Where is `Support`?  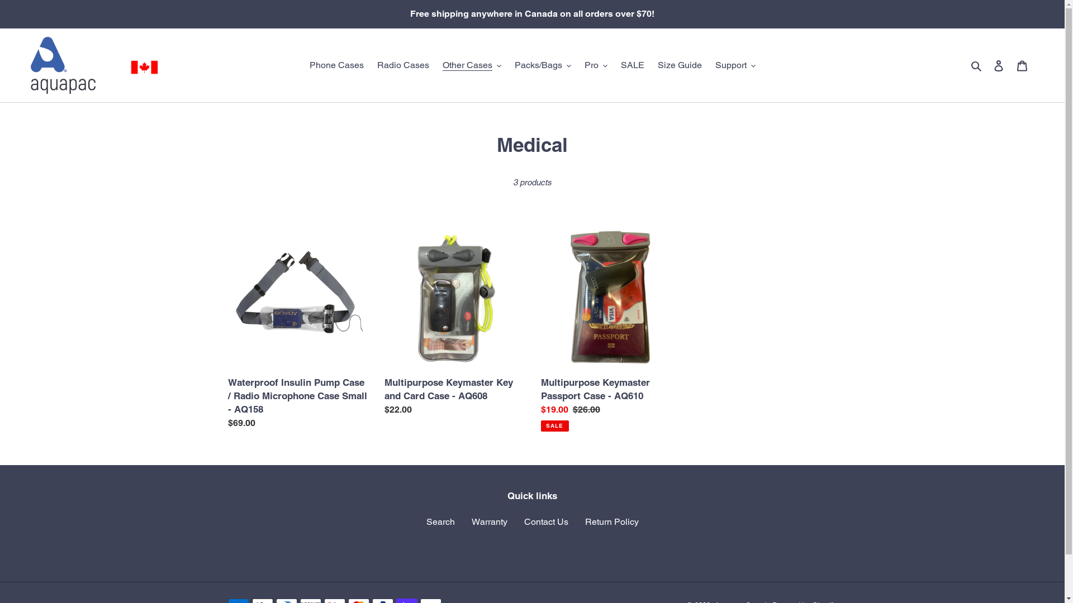 Support is located at coordinates (735, 65).